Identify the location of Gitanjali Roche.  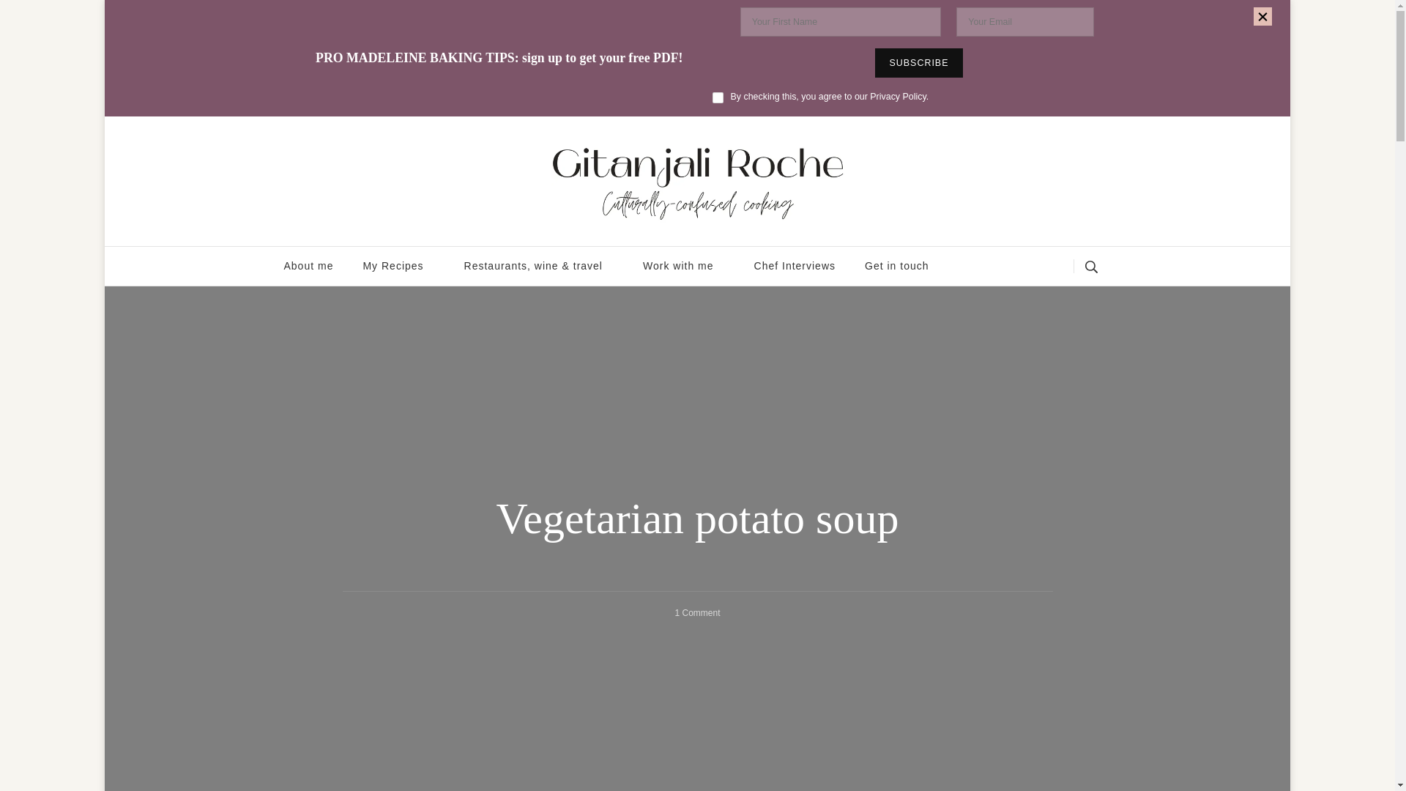
(343, 242).